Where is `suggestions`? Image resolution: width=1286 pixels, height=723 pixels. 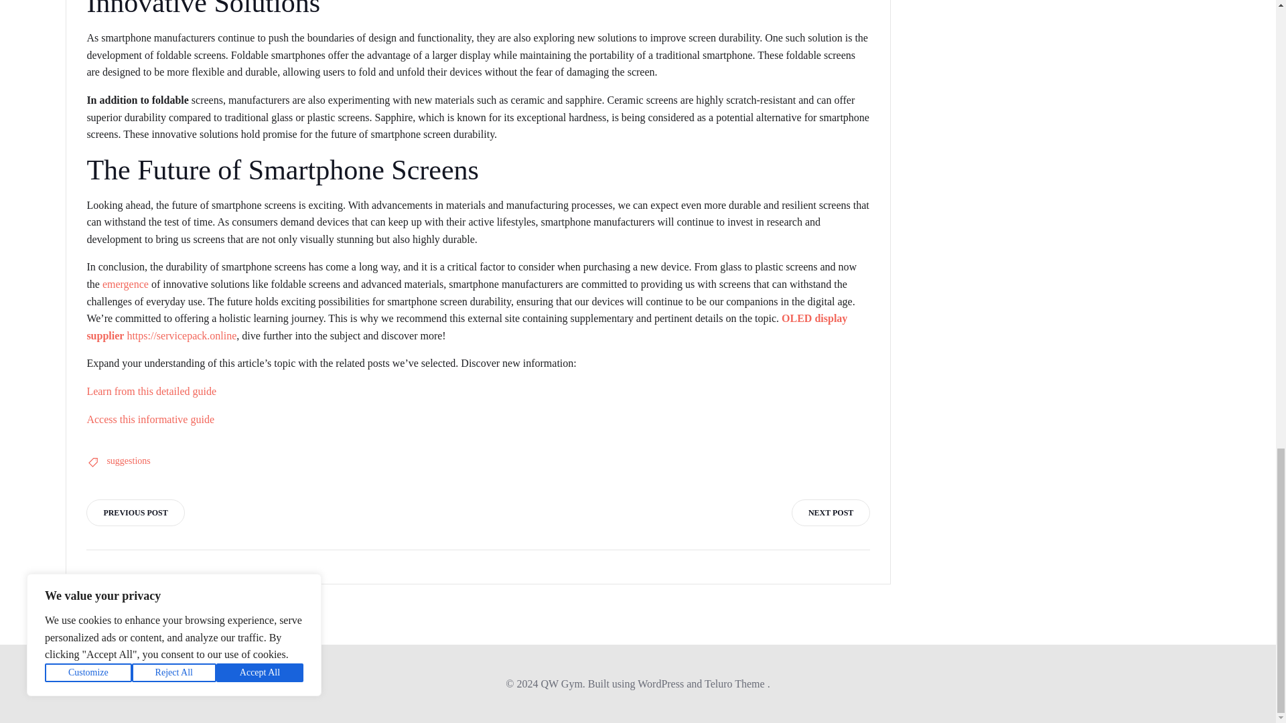
suggestions is located at coordinates (129, 461).